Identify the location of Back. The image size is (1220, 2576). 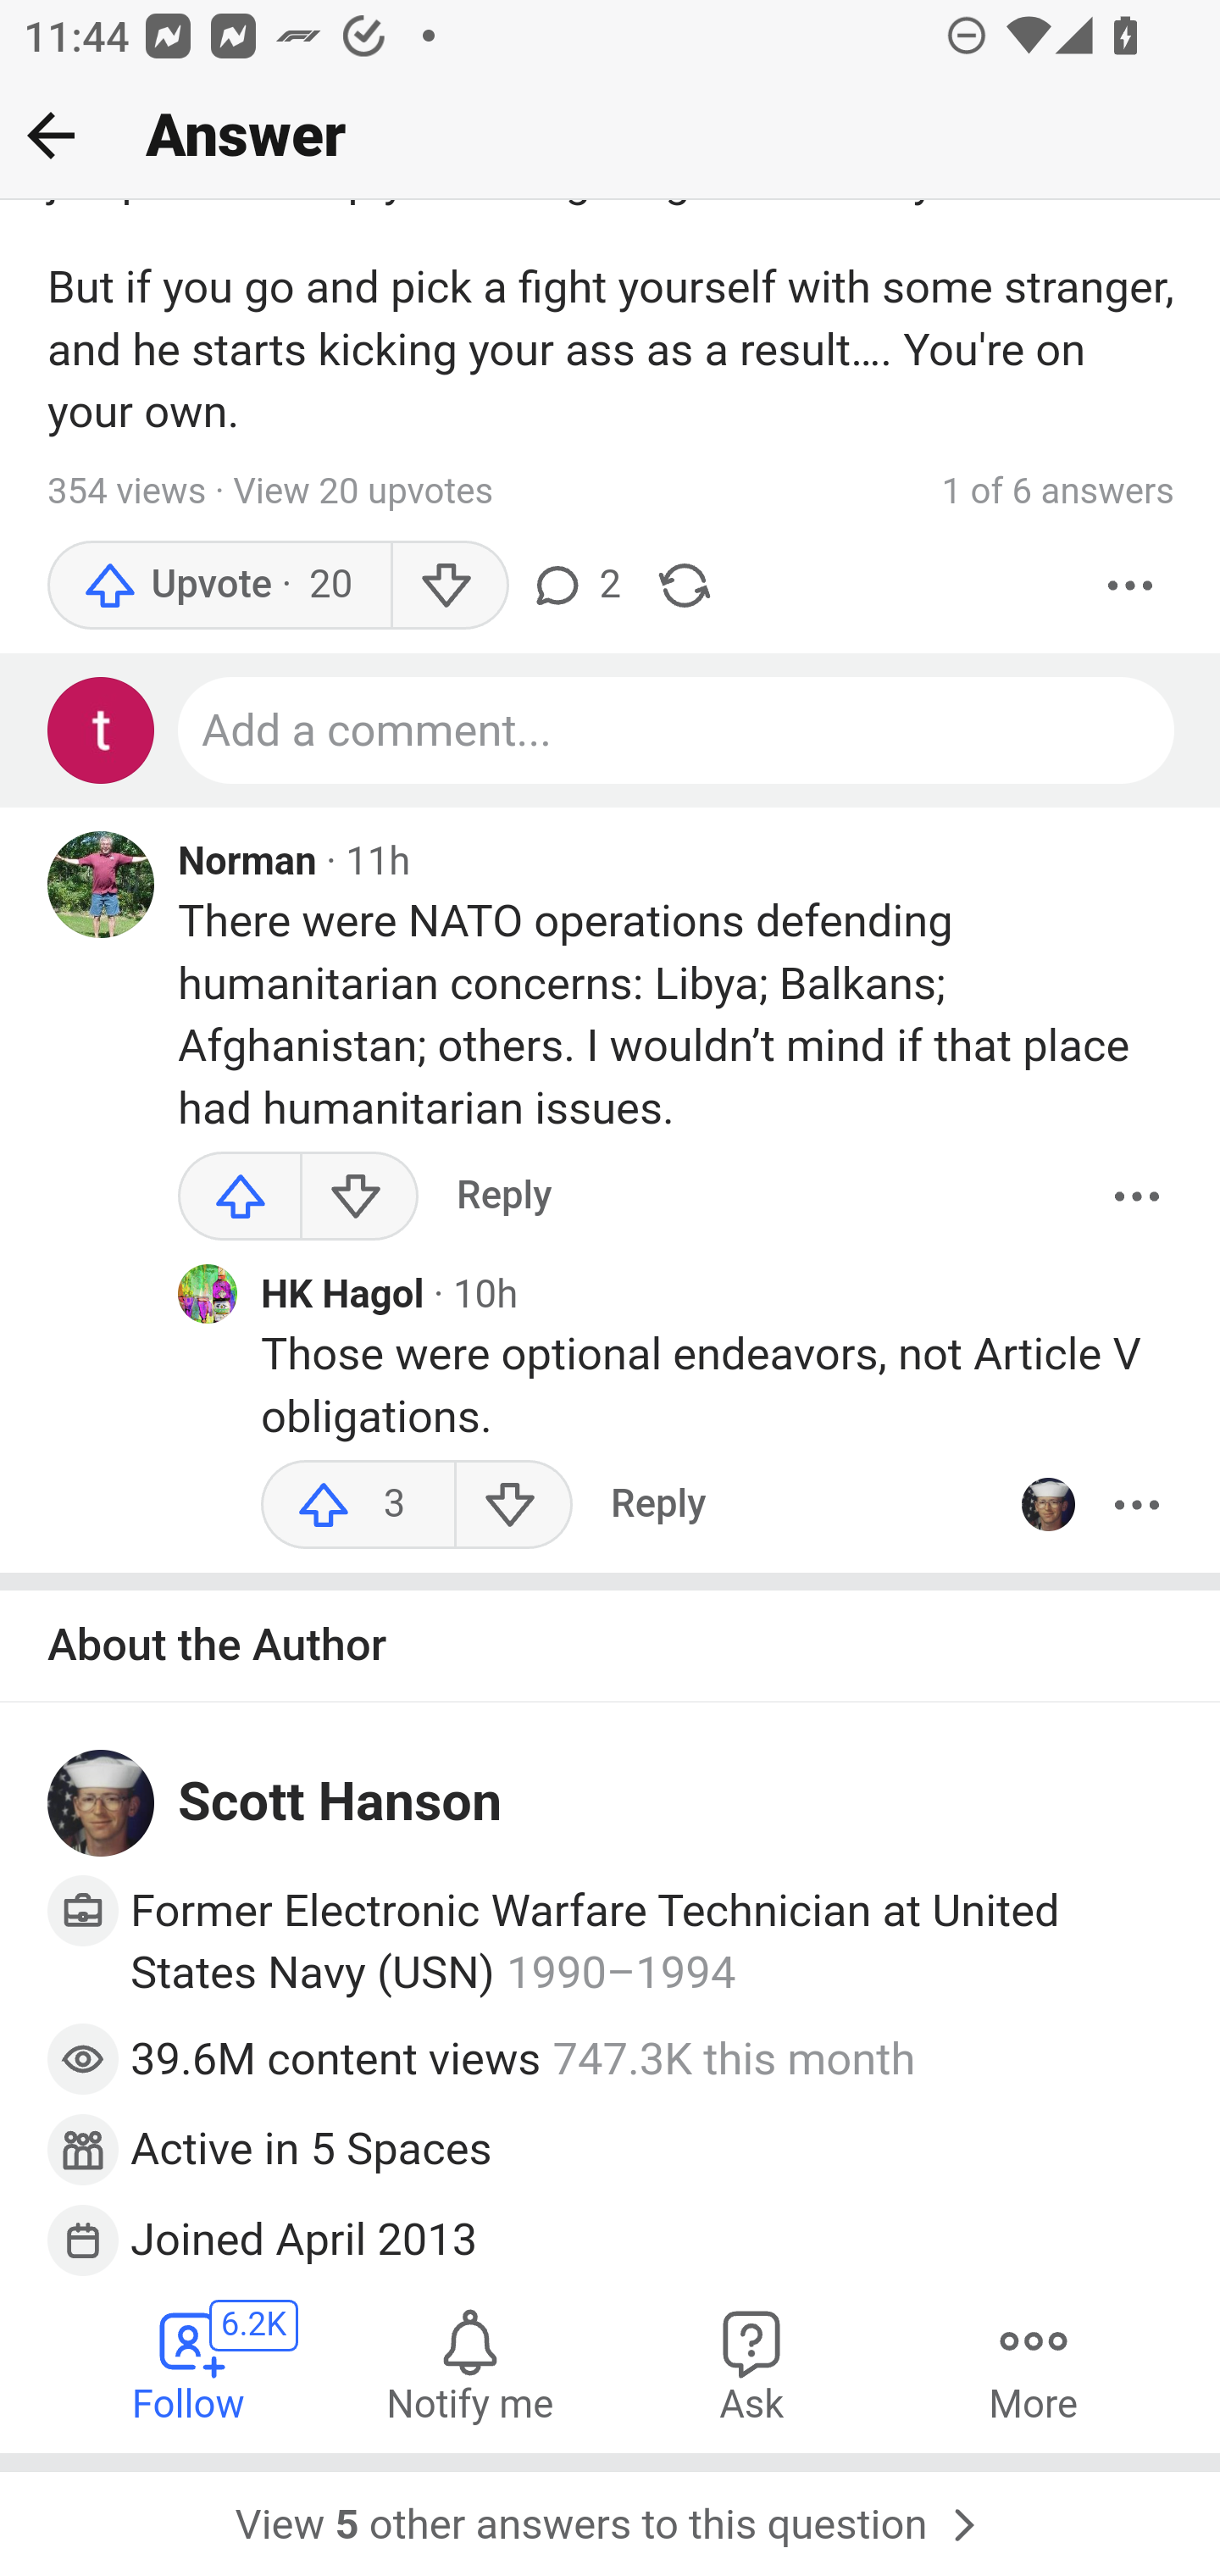
(51, 135).